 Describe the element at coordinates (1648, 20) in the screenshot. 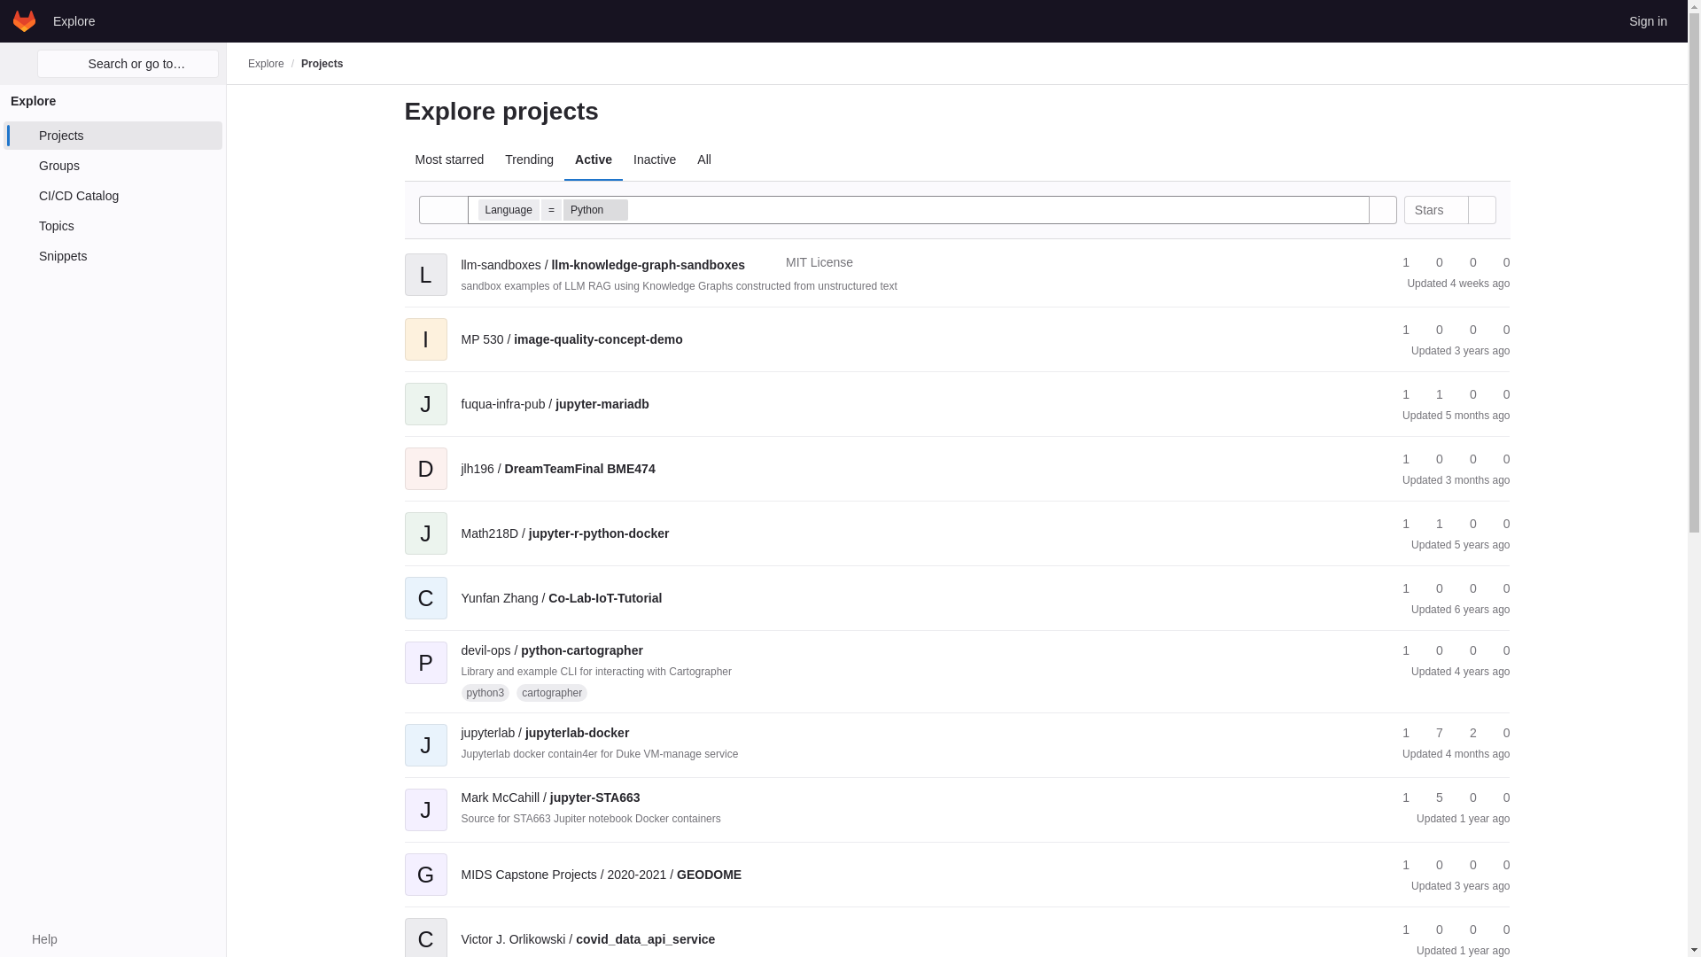

I see `Sign in` at that location.